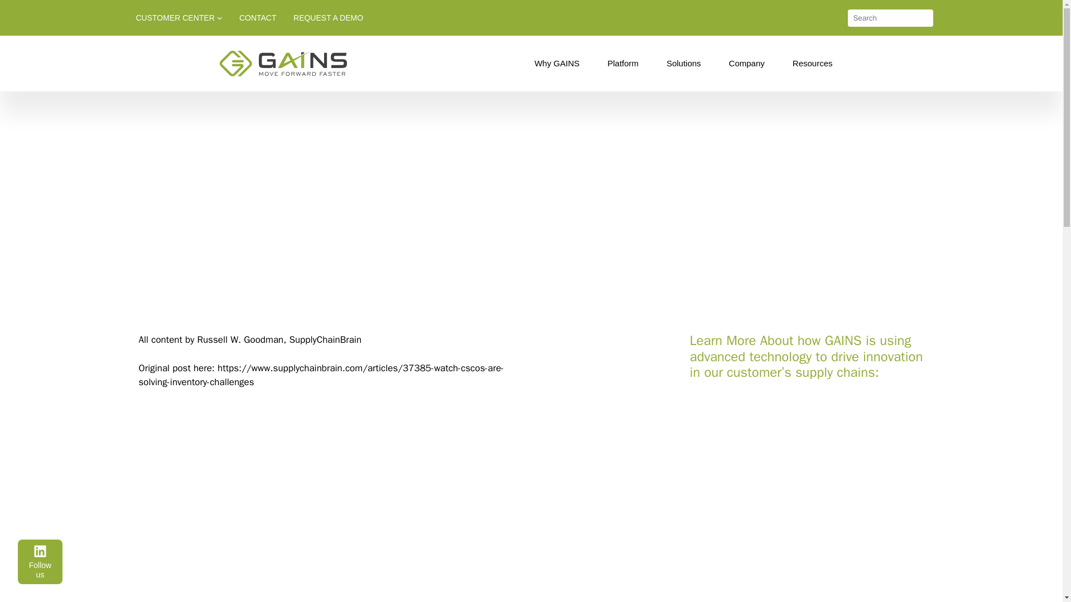 The height and width of the screenshot is (602, 1071). What do you see at coordinates (626, 64) in the screenshot?
I see `Platform` at bounding box center [626, 64].